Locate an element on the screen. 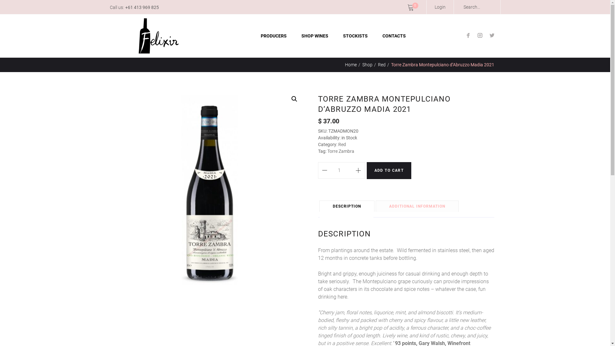 Image resolution: width=615 pixels, height=346 pixels. Instagram is located at coordinates (480, 36).